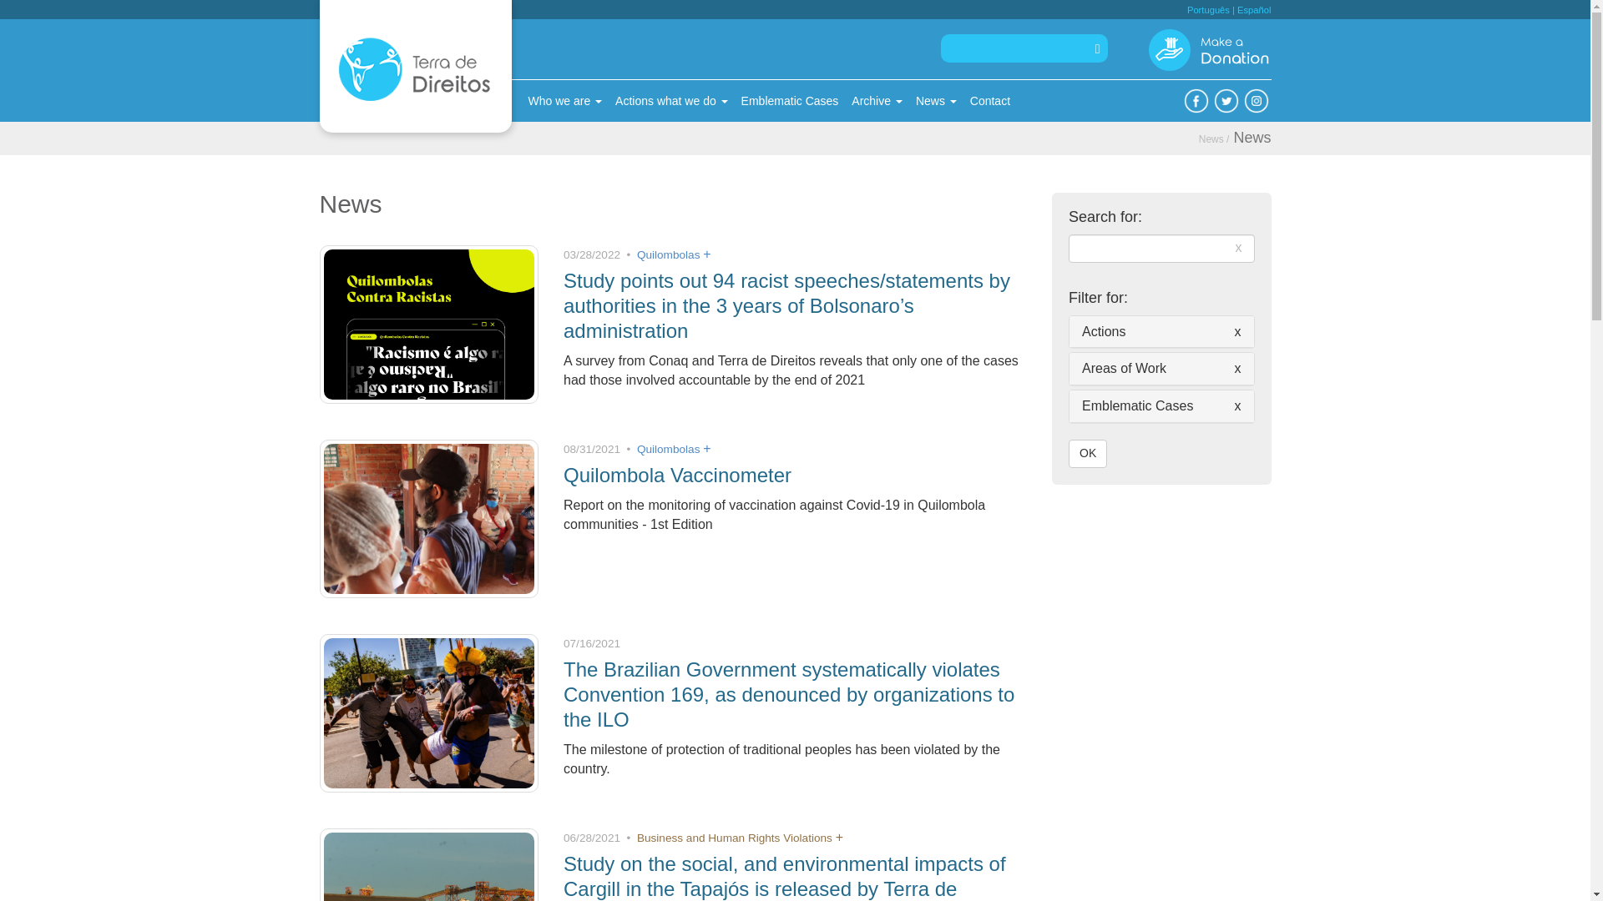 The width and height of the screenshot is (1603, 901). What do you see at coordinates (790, 100) in the screenshot?
I see `Emblematic Cases` at bounding box center [790, 100].